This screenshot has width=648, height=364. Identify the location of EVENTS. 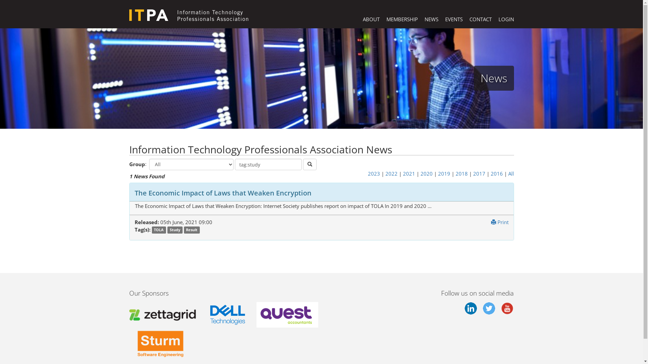
(454, 20).